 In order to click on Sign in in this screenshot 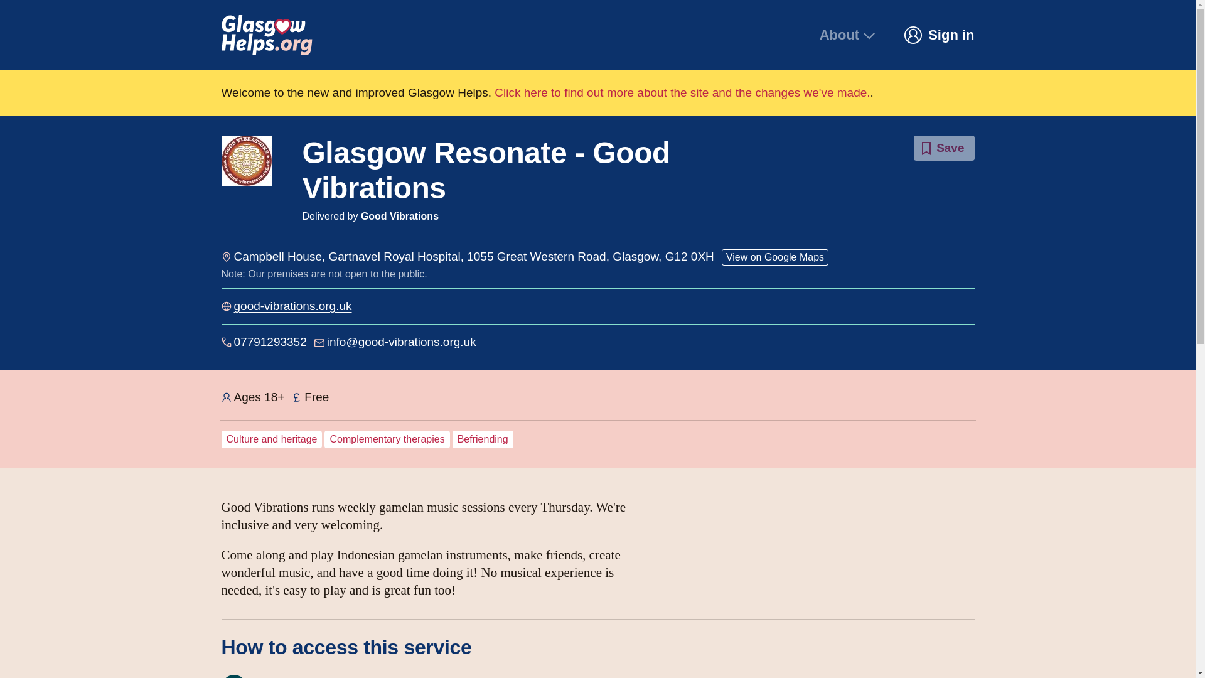, I will do `click(939, 35)`.